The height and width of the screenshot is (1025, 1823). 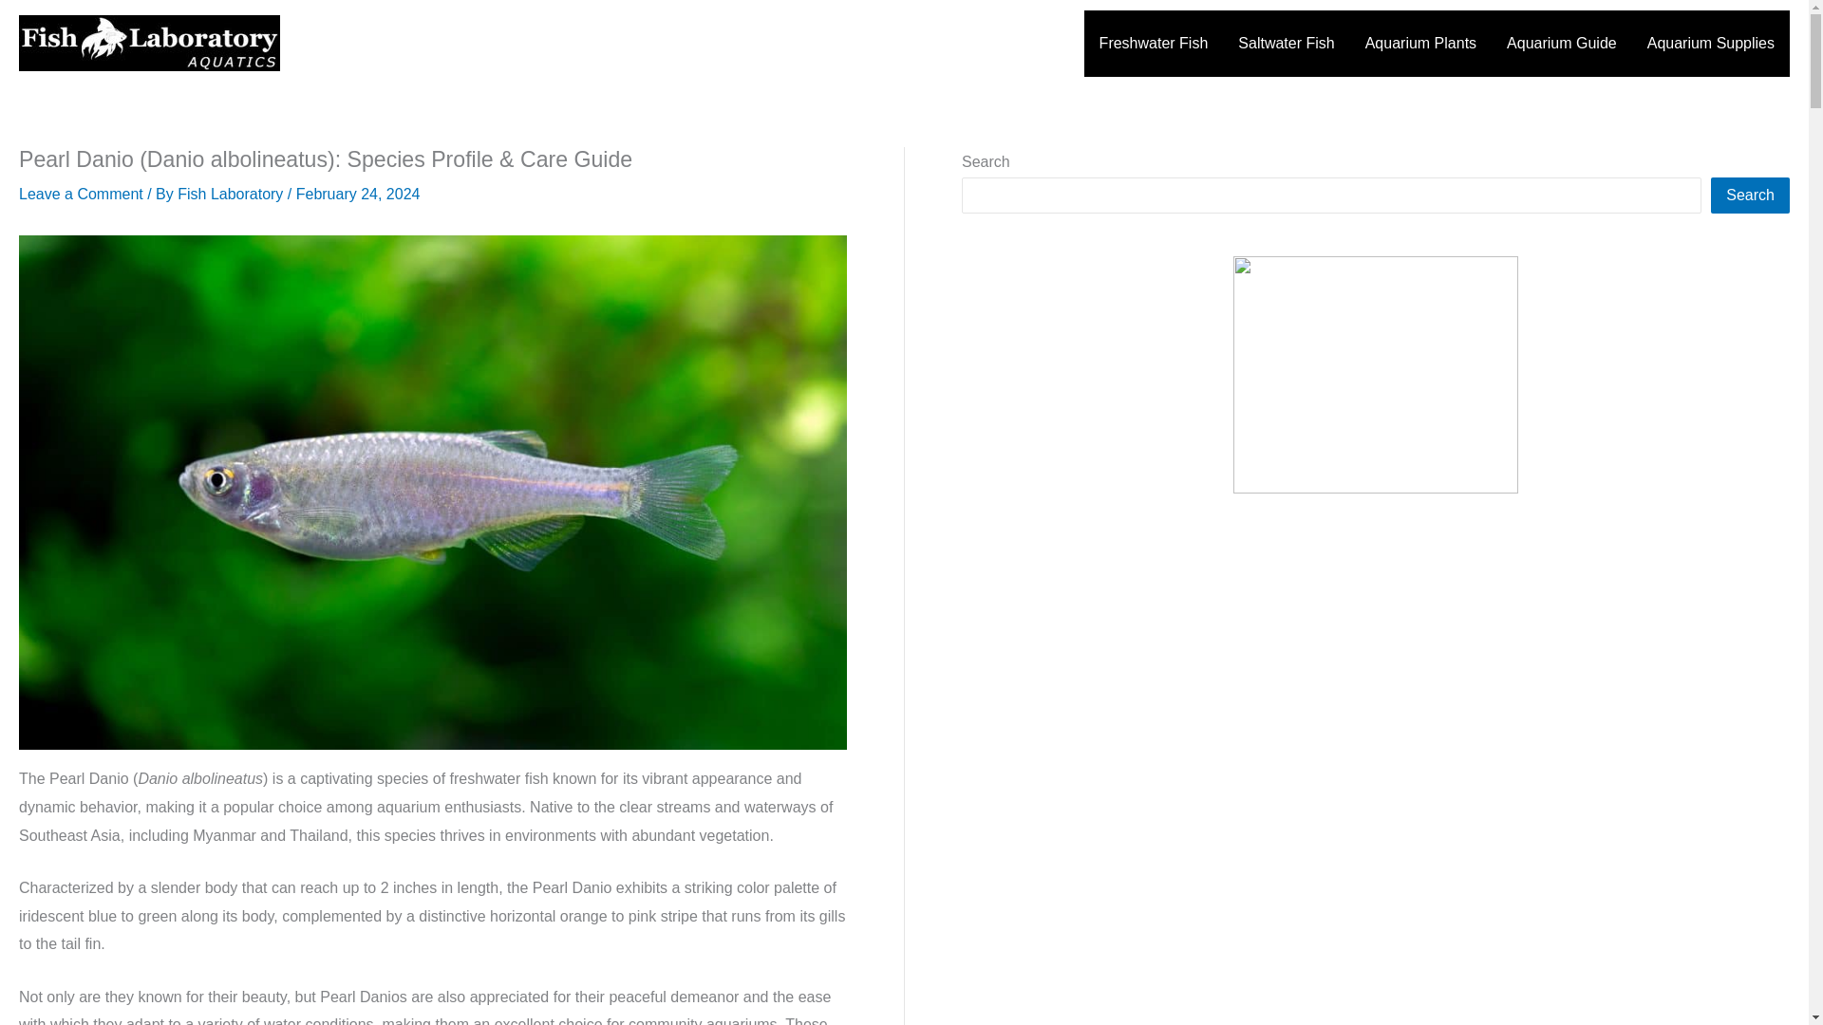 I want to click on Search, so click(x=1751, y=195).